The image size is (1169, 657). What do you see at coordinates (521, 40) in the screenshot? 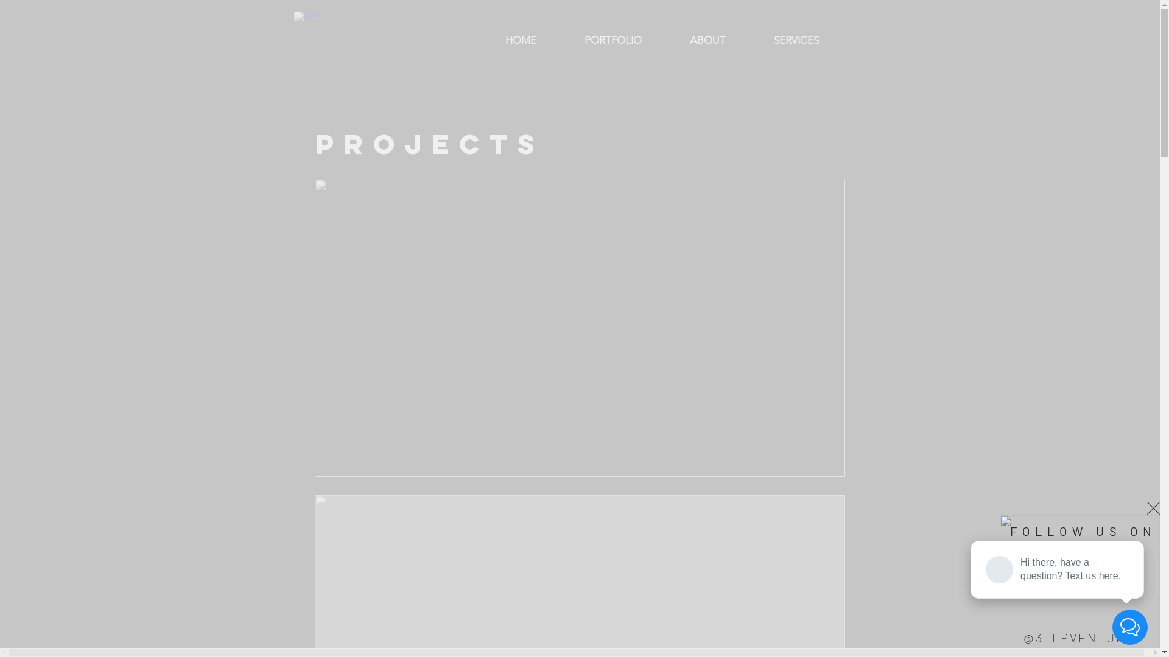
I see `HOME` at bounding box center [521, 40].